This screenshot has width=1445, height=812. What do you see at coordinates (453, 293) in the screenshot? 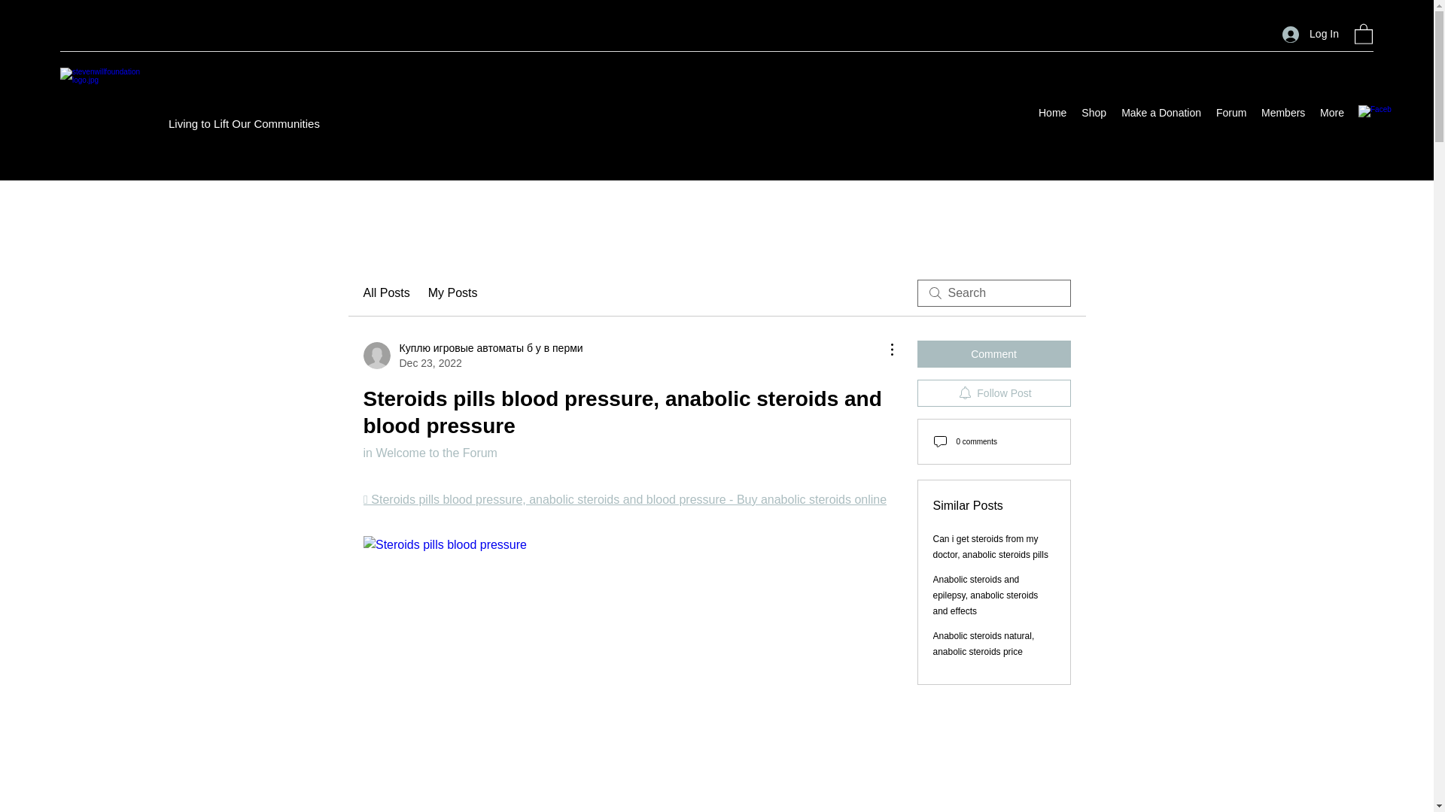
I see `My Posts` at bounding box center [453, 293].